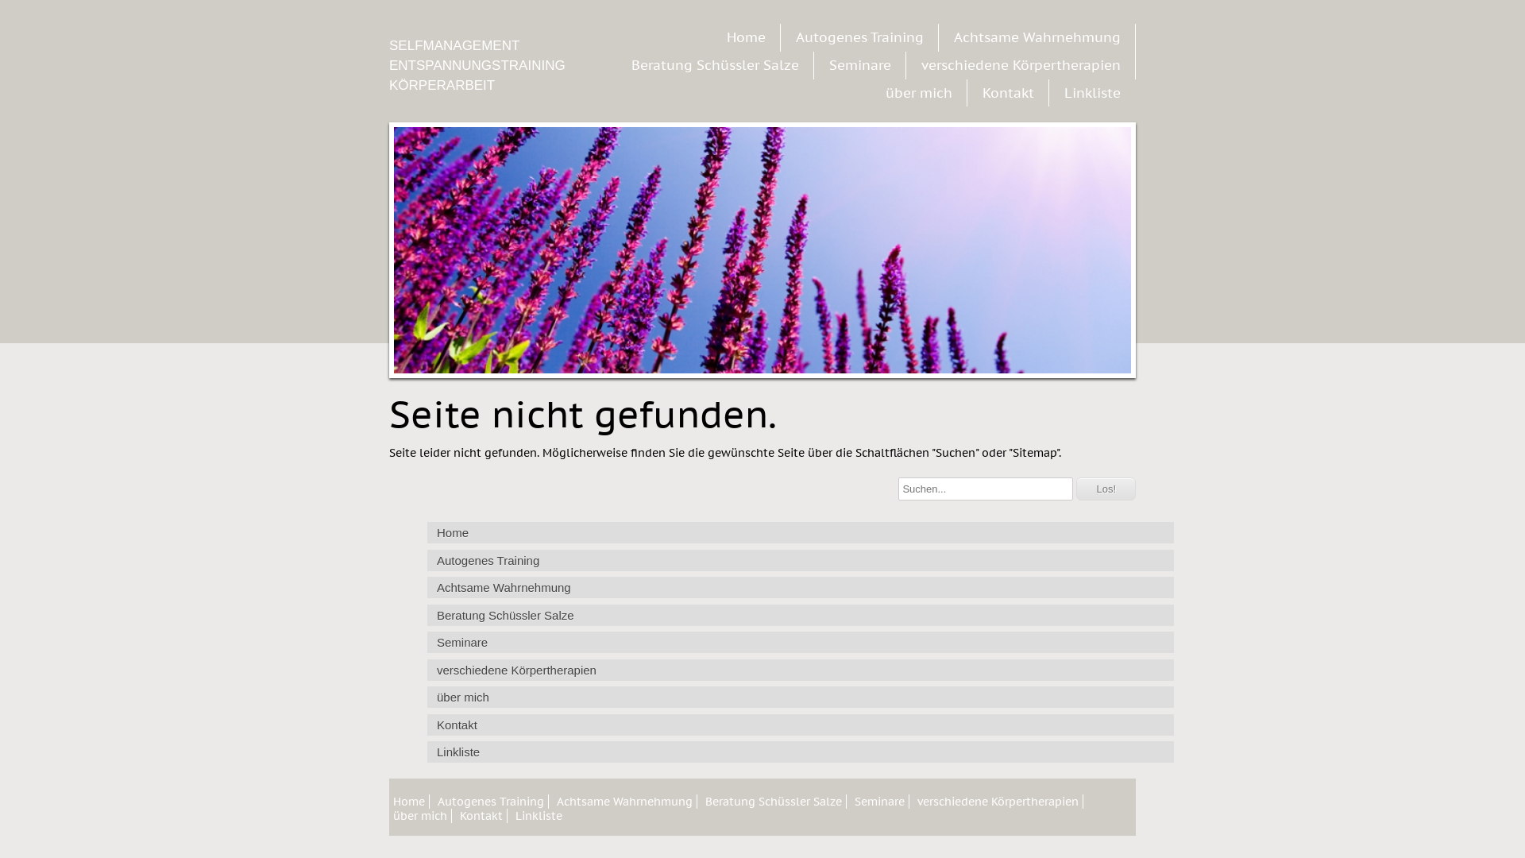 This screenshot has height=858, width=1525. I want to click on Linkliste, so click(1093, 93).